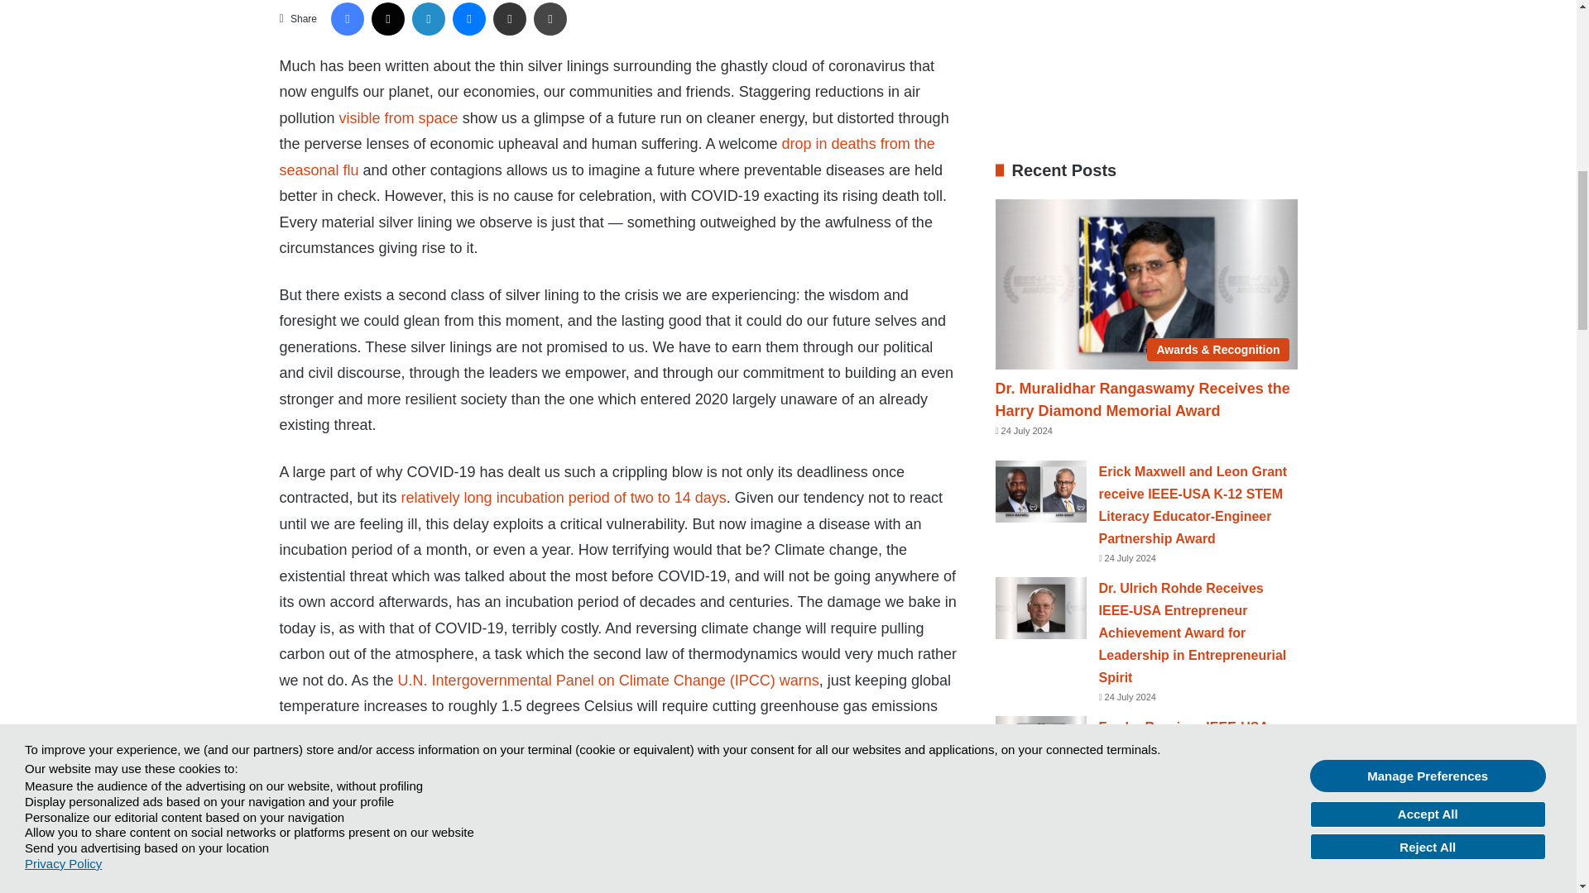  I want to click on Print, so click(550, 19).